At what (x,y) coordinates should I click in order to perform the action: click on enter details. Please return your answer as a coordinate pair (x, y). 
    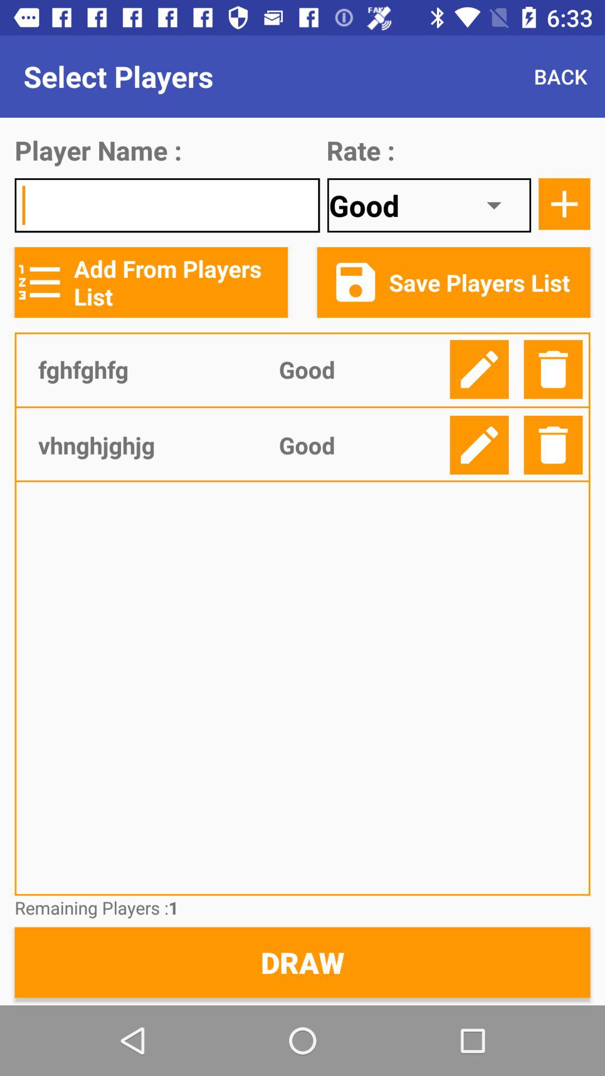
    Looking at the image, I should click on (480, 445).